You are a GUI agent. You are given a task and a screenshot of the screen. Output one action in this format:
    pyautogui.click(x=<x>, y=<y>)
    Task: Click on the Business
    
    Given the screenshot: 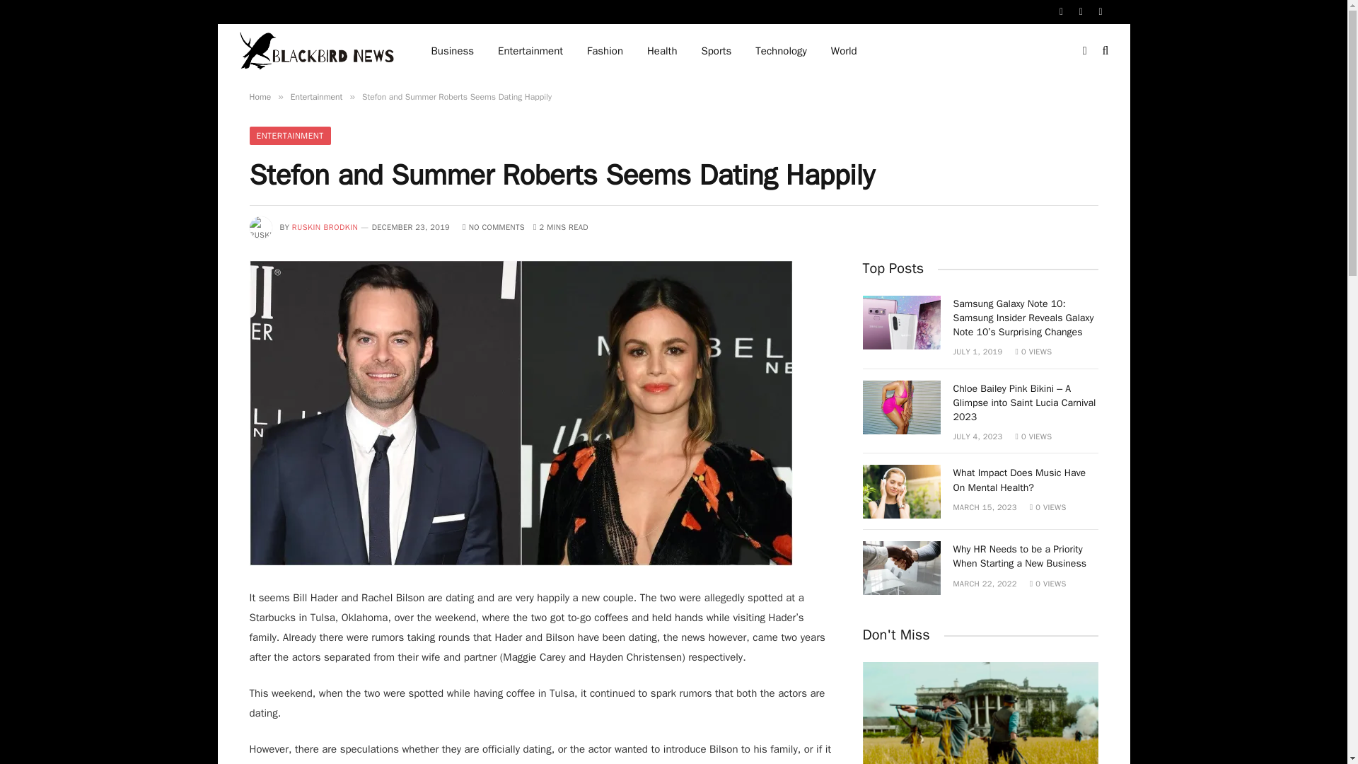 What is the action you would take?
    pyautogui.click(x=453, y=51)
    